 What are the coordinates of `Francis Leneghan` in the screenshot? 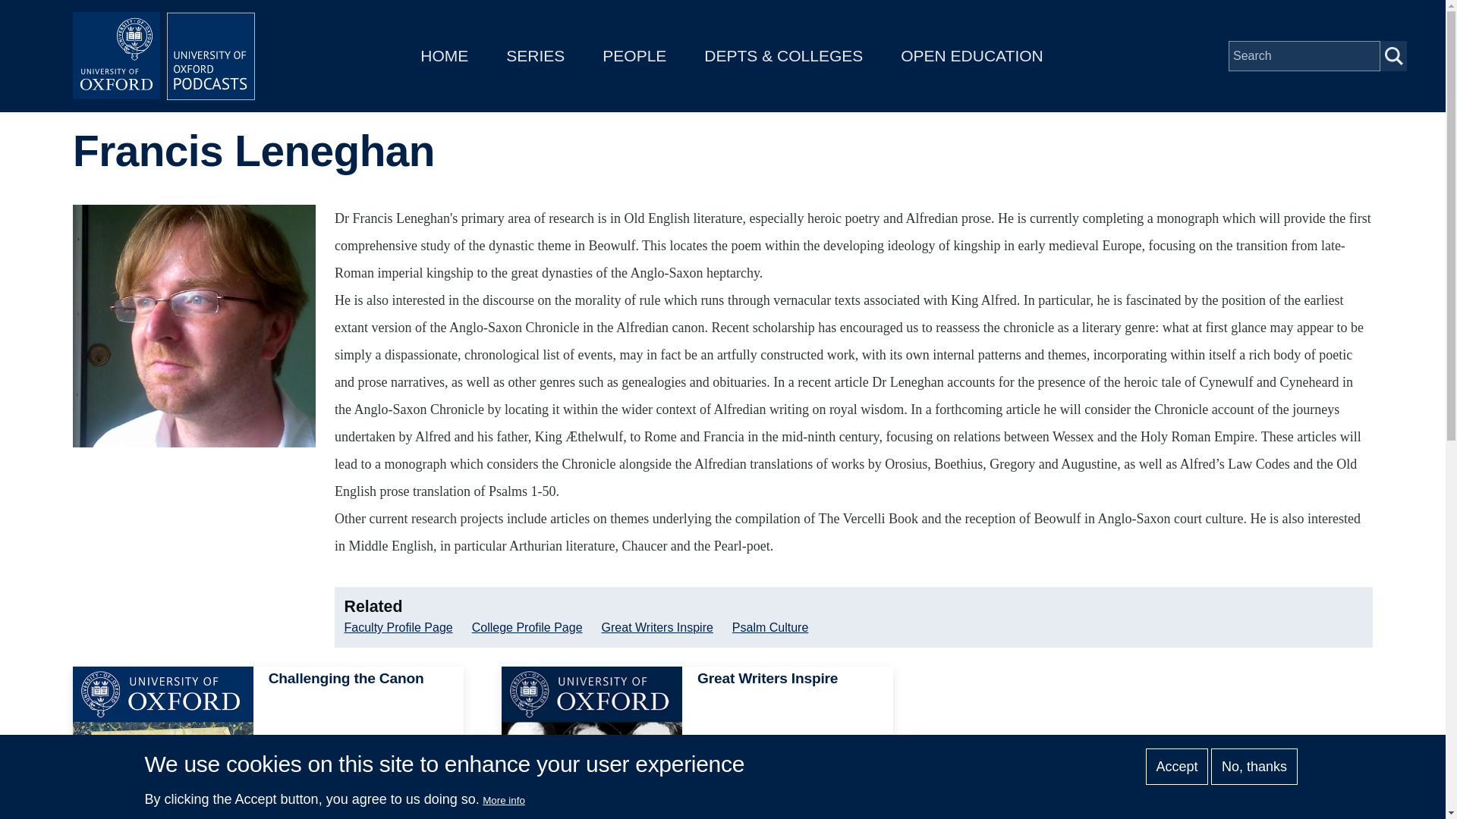 It's located at (697, 743).